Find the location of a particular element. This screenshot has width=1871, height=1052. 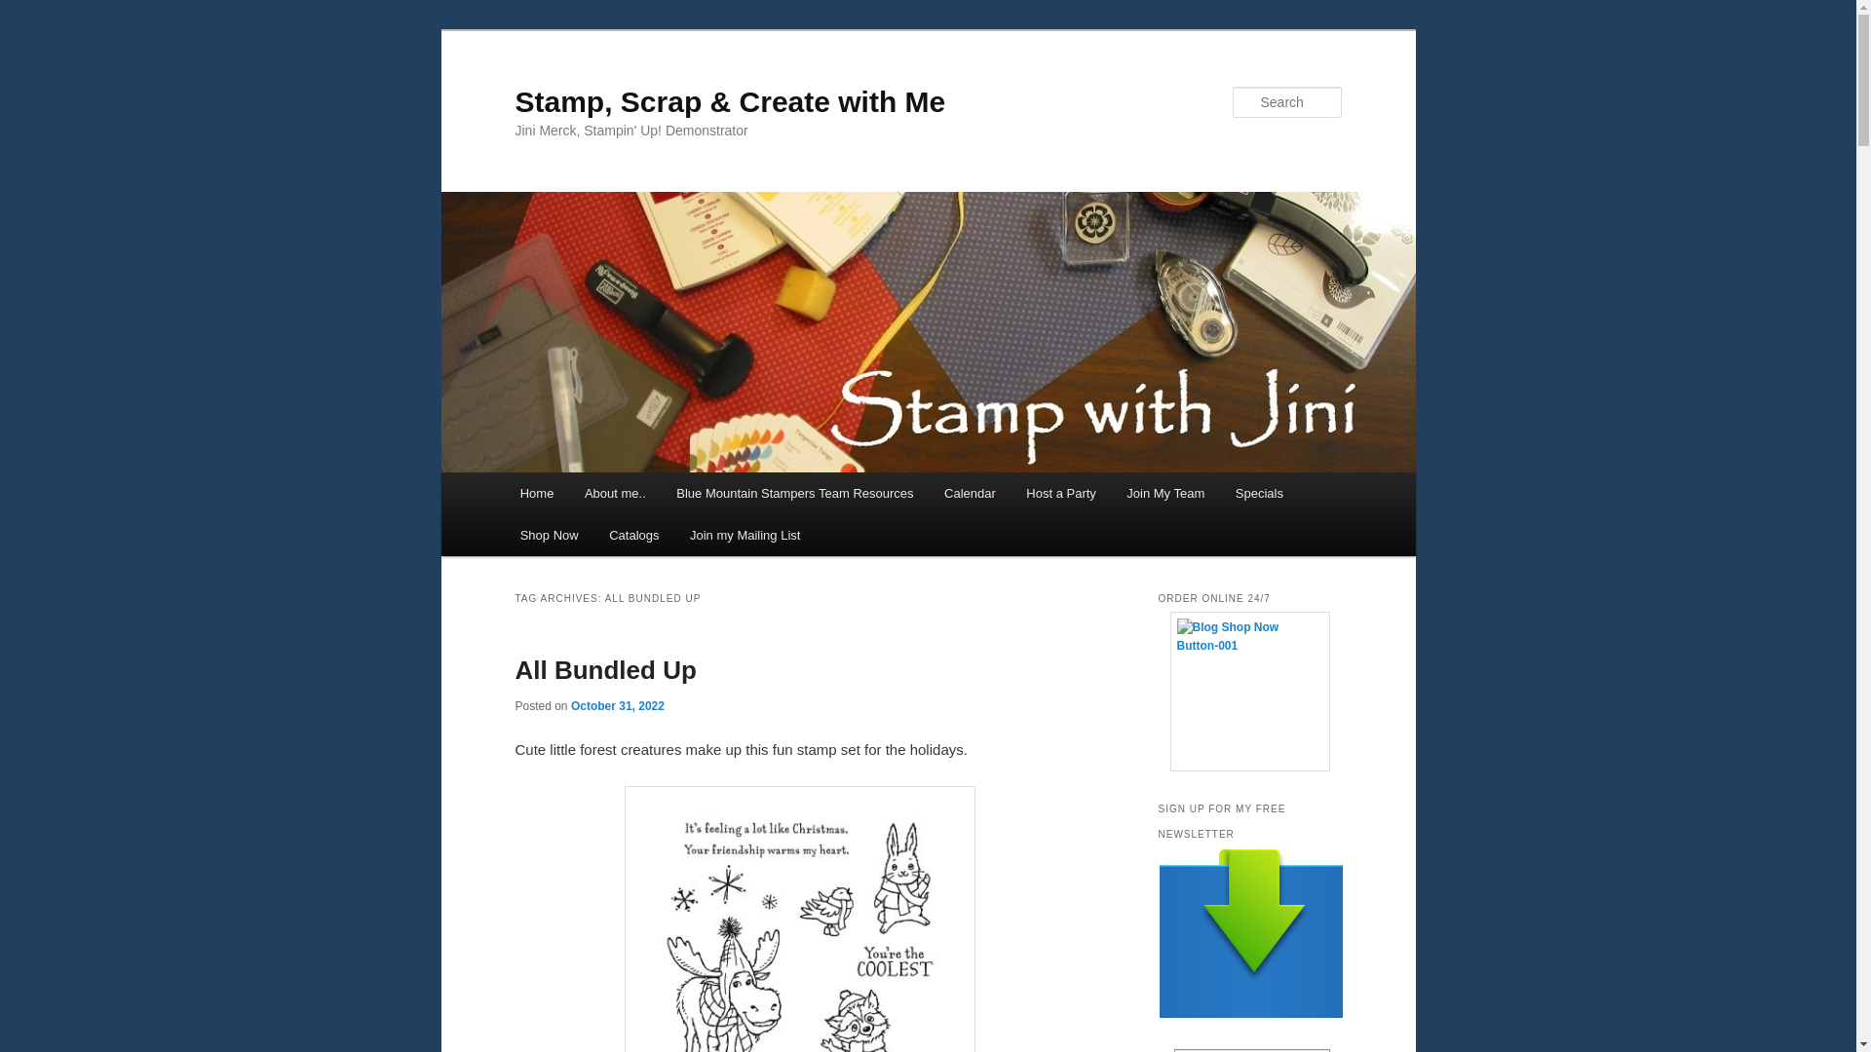

Join My Team is located at coordinates (1165, 493).